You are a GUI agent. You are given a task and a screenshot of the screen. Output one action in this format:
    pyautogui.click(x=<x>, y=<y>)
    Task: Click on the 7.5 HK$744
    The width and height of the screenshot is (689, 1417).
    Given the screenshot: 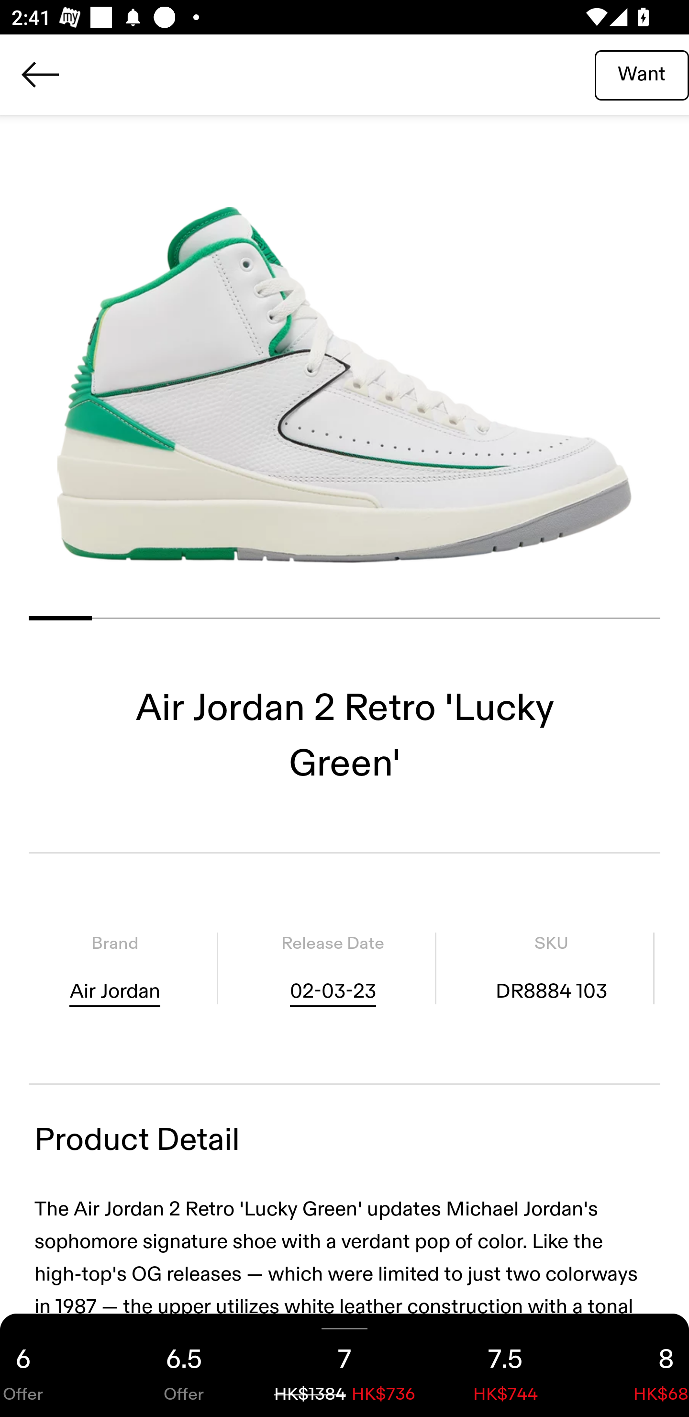 What is the action you would take?
    pyautogui.click(x=505, y=1365)
    